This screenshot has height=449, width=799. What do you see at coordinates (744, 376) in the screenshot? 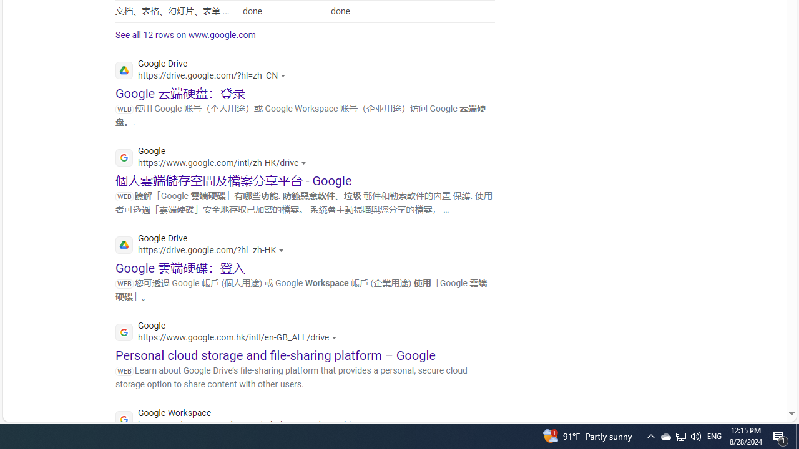
I see `AutomationID: mfa_root` at bounding box center [744, 376].